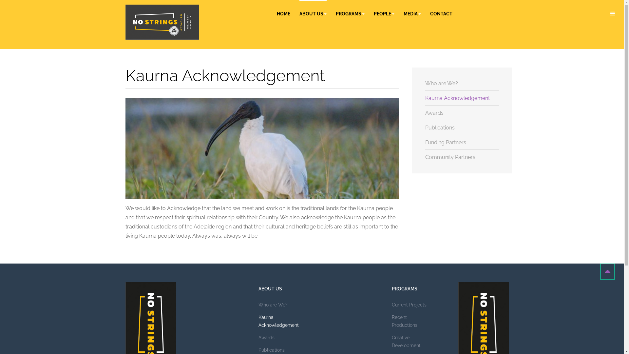  What do you see at coordinates (350, 14) in the screenshot?
I see `PROGRAMS` at bounding box center [350, 14].